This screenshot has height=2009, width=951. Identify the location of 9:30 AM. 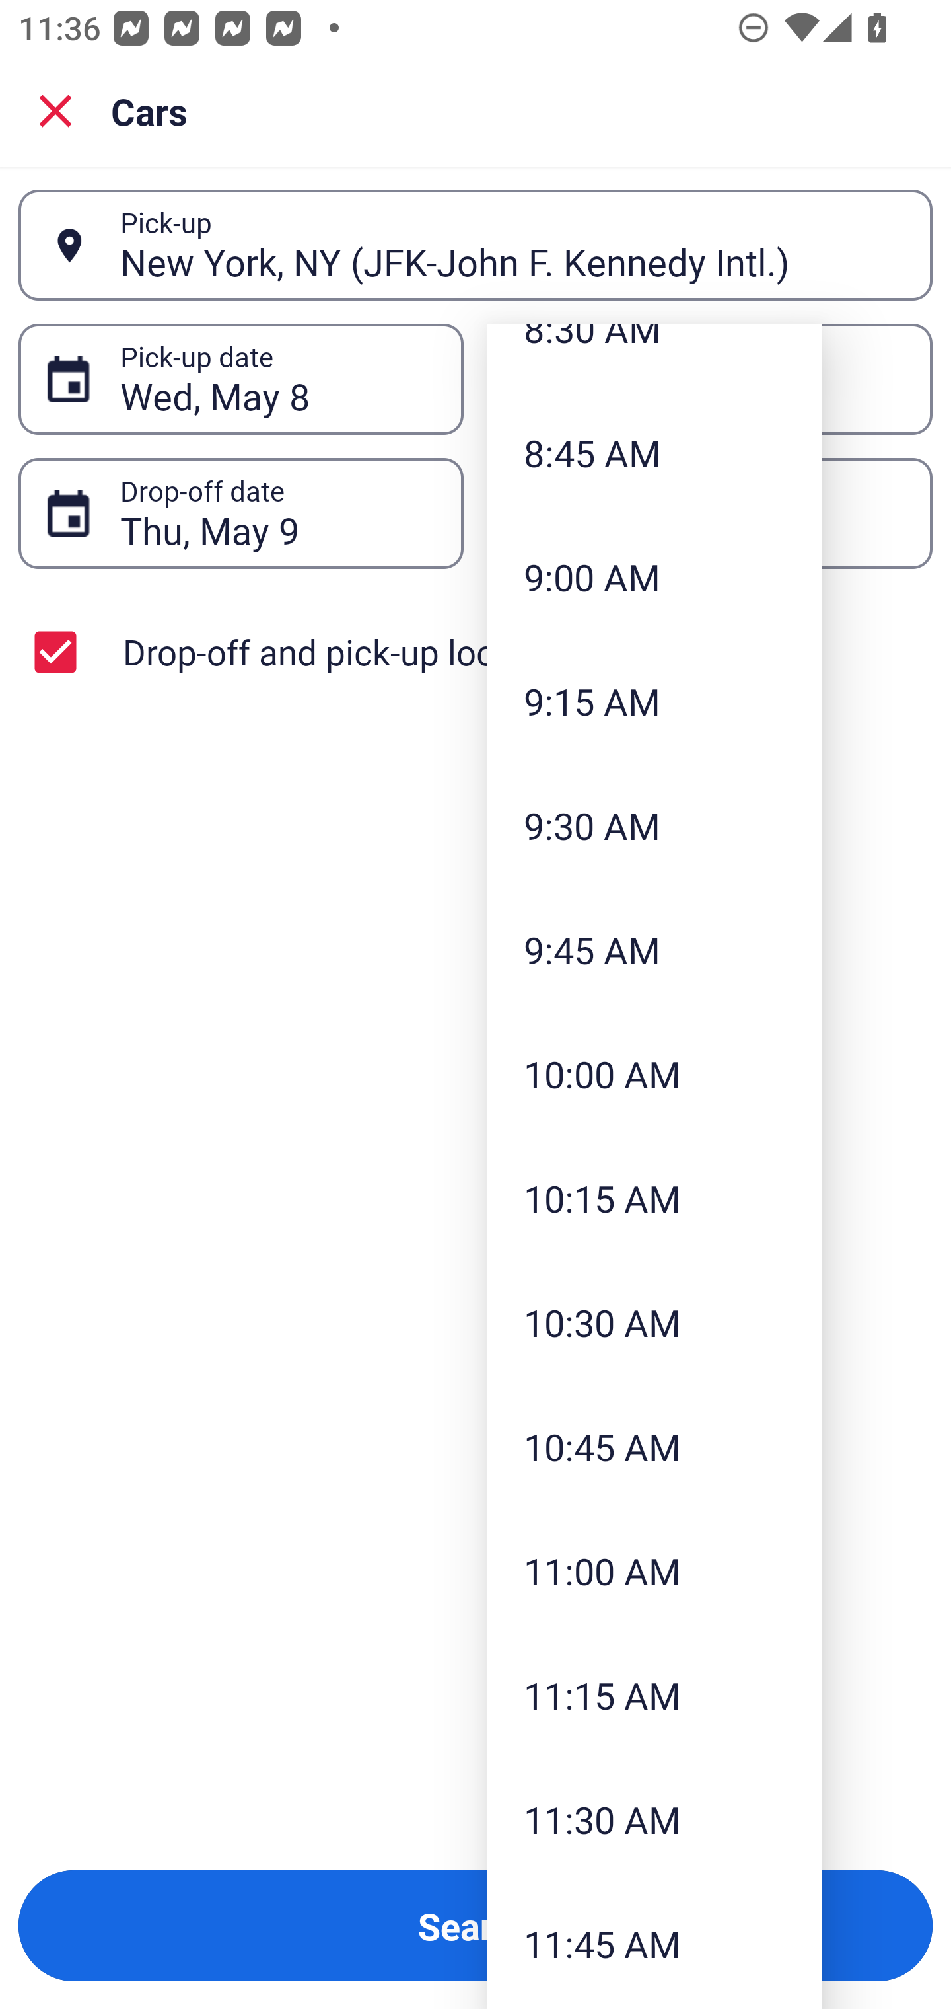
(654, 825).